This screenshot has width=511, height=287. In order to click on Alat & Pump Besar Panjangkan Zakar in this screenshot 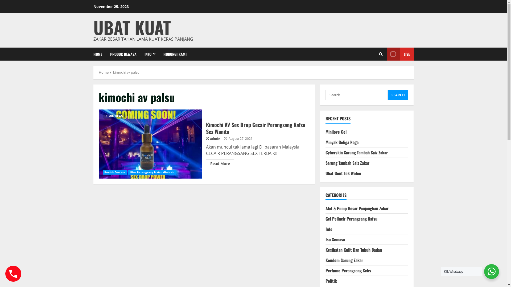, I will do `click(357, 208)`.